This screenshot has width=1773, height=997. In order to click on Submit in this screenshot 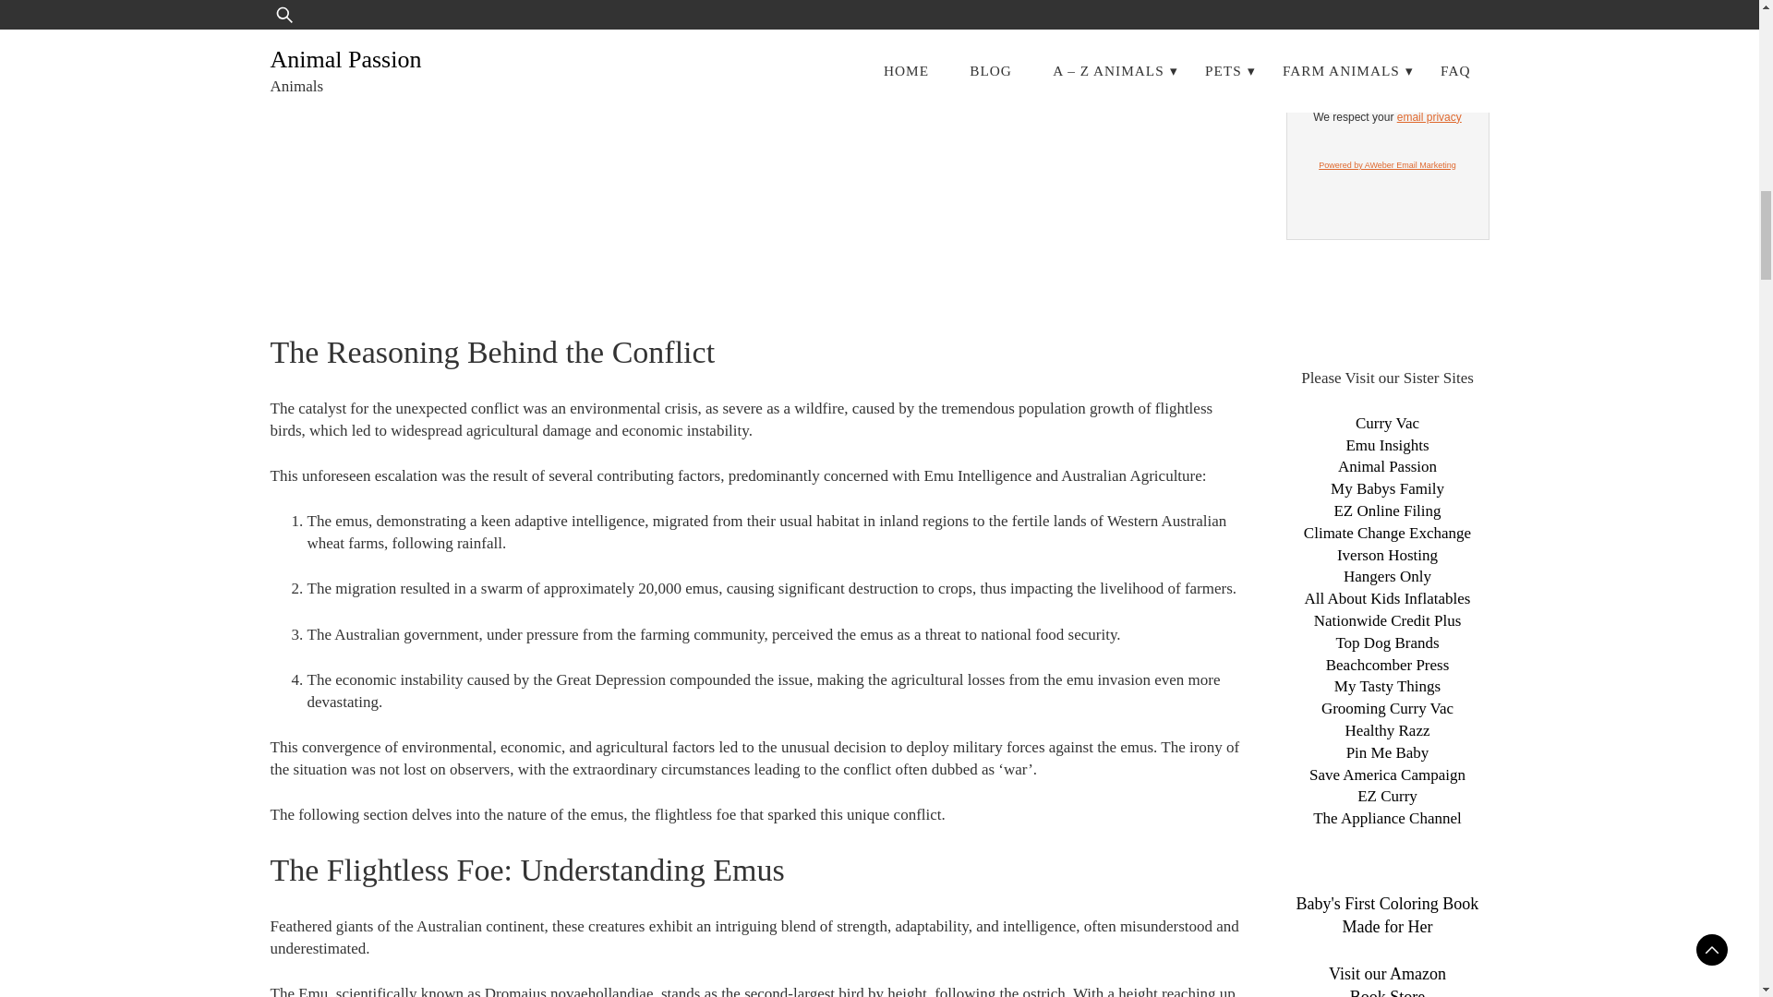, I will do `click(1442, 78)`.